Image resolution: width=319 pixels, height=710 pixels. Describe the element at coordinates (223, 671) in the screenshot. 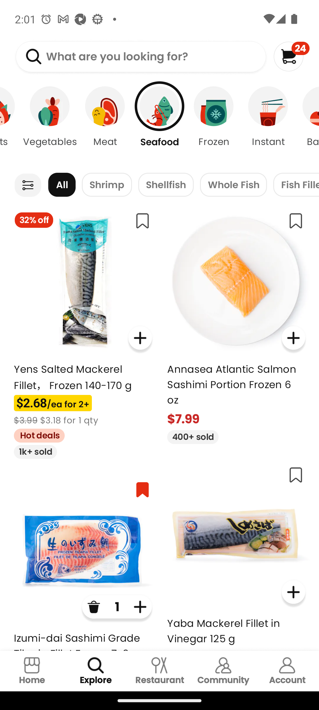

I see `Community` at that location.